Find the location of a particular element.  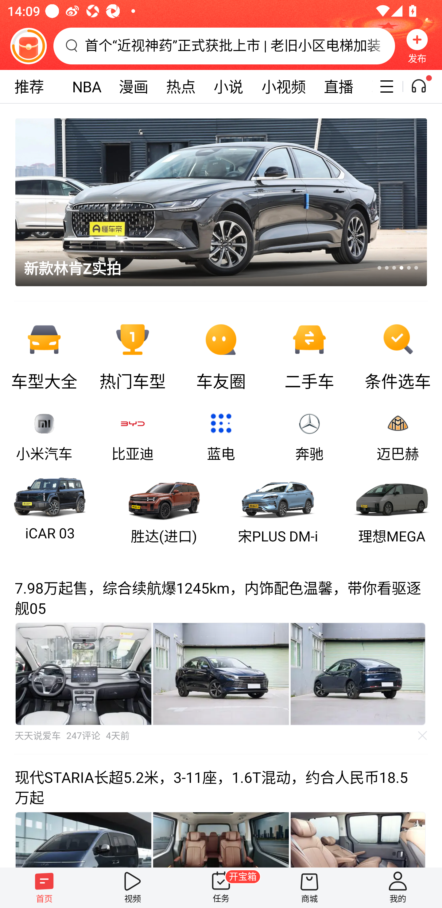

内容图片 is located at coordinates (358, 674).